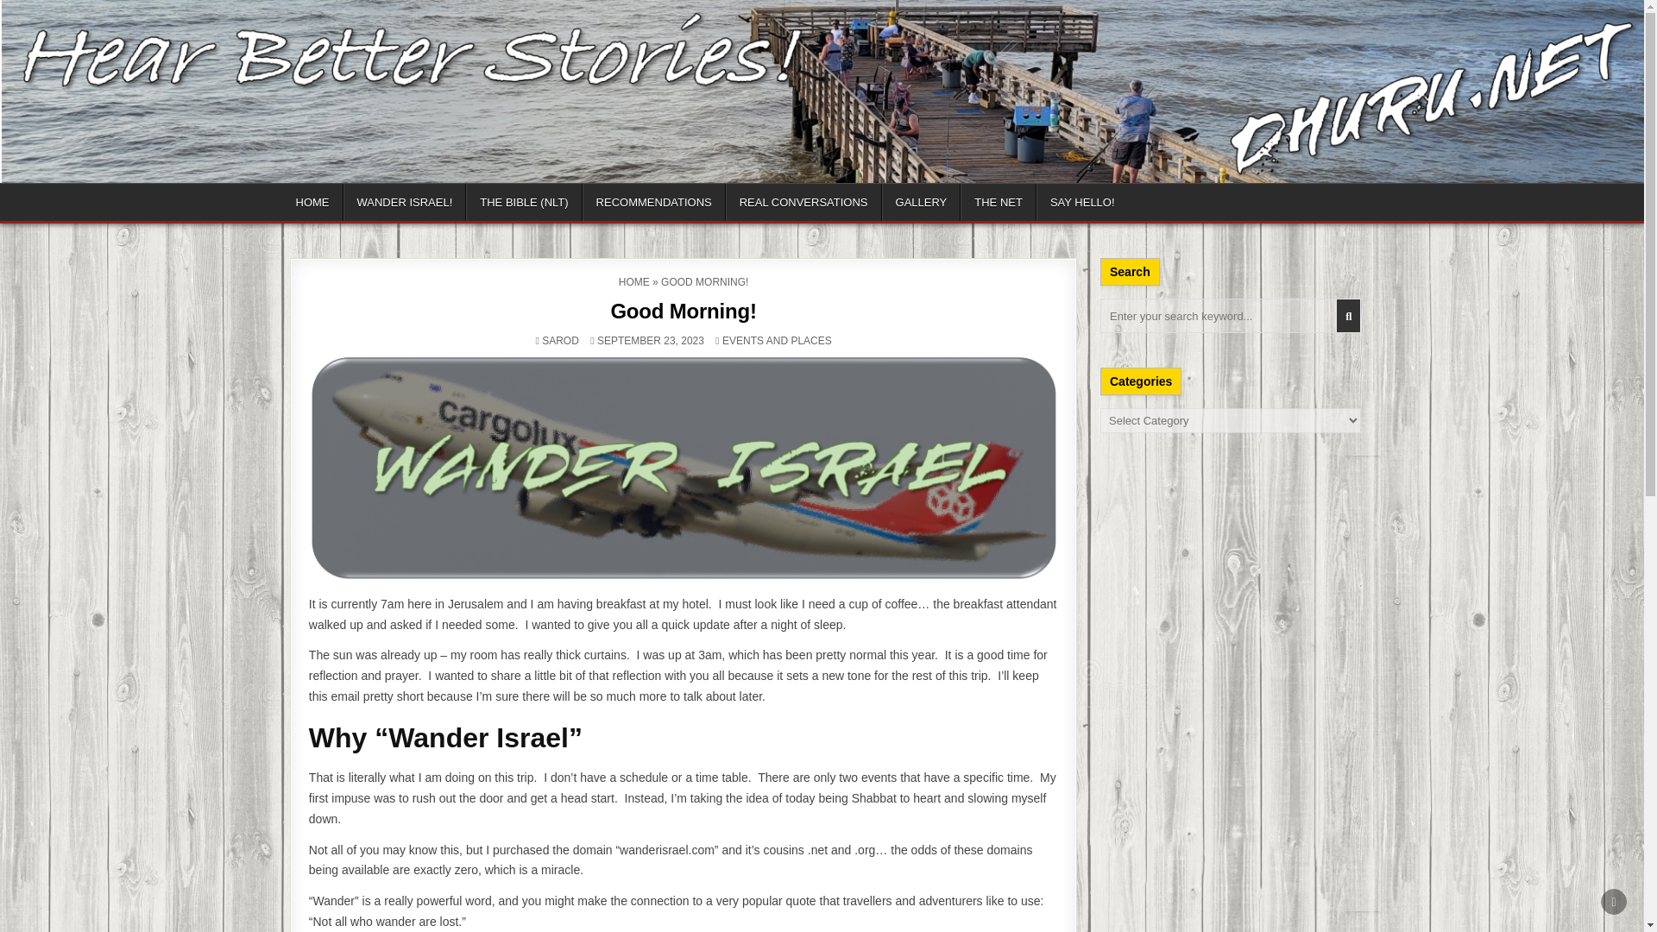 The width and height of the screenshot is (1657, 932). Describe the element at coordinates (312, 202) in the screenshot. I see `HOME` at that location.